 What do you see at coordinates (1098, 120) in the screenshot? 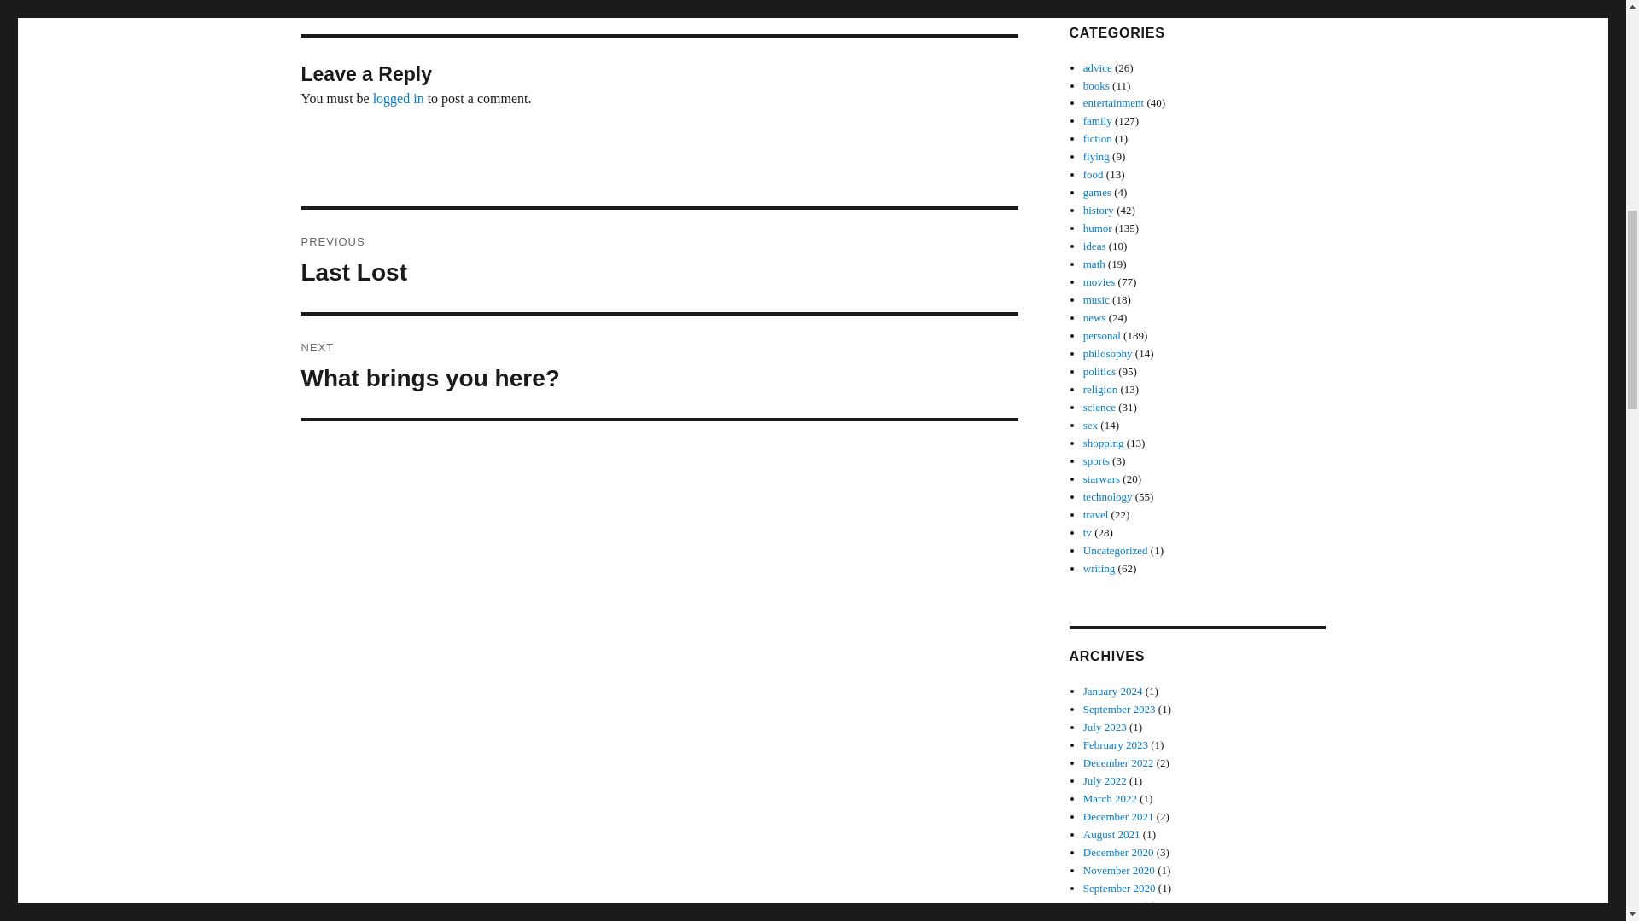
I see `family` at bounding box center [1098, 120].